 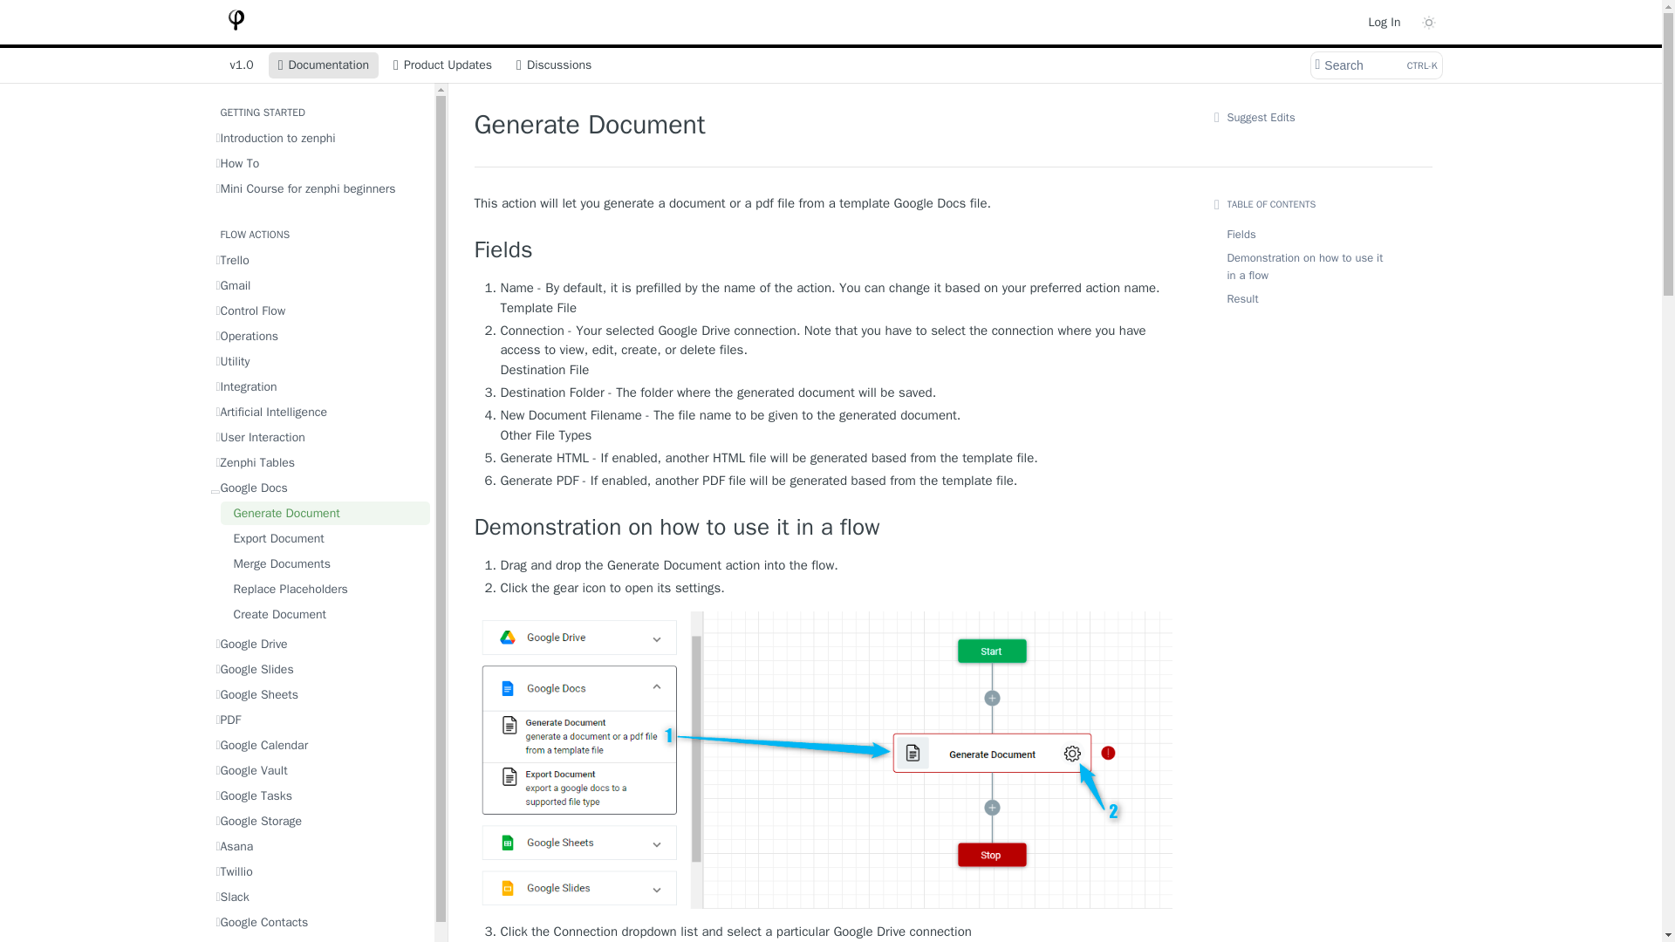 What do you see at coordinates (1384, 21) in the screenshot?
I see `Log In` at bounding box center [1384, 21].